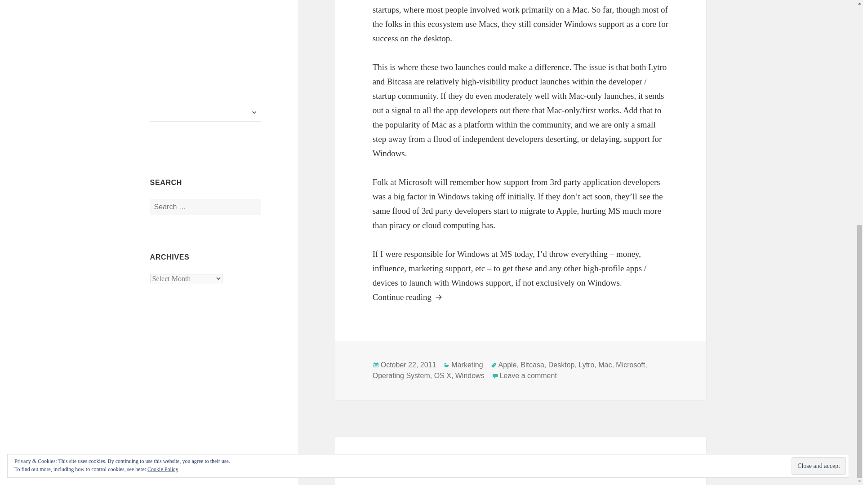 This screenshot has height=485, width=863. Describe the element at coordinates (528, 375) in the screenshot. I see `Marketing` at that location.